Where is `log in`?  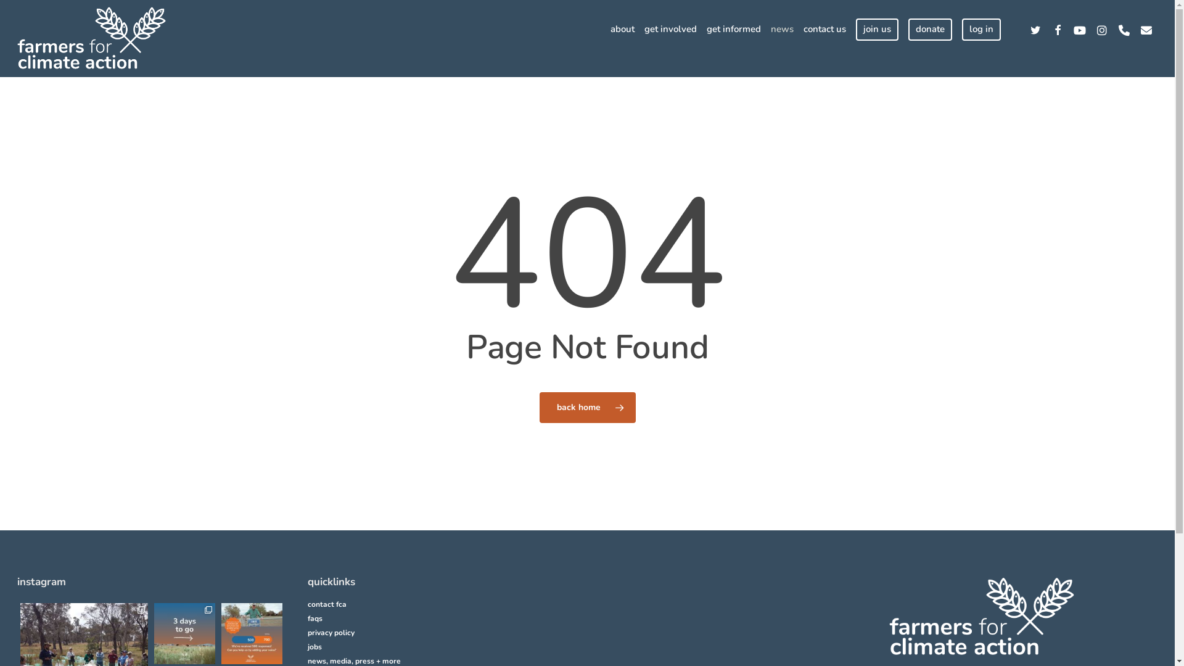
log in is located at coordinates (982, 30).